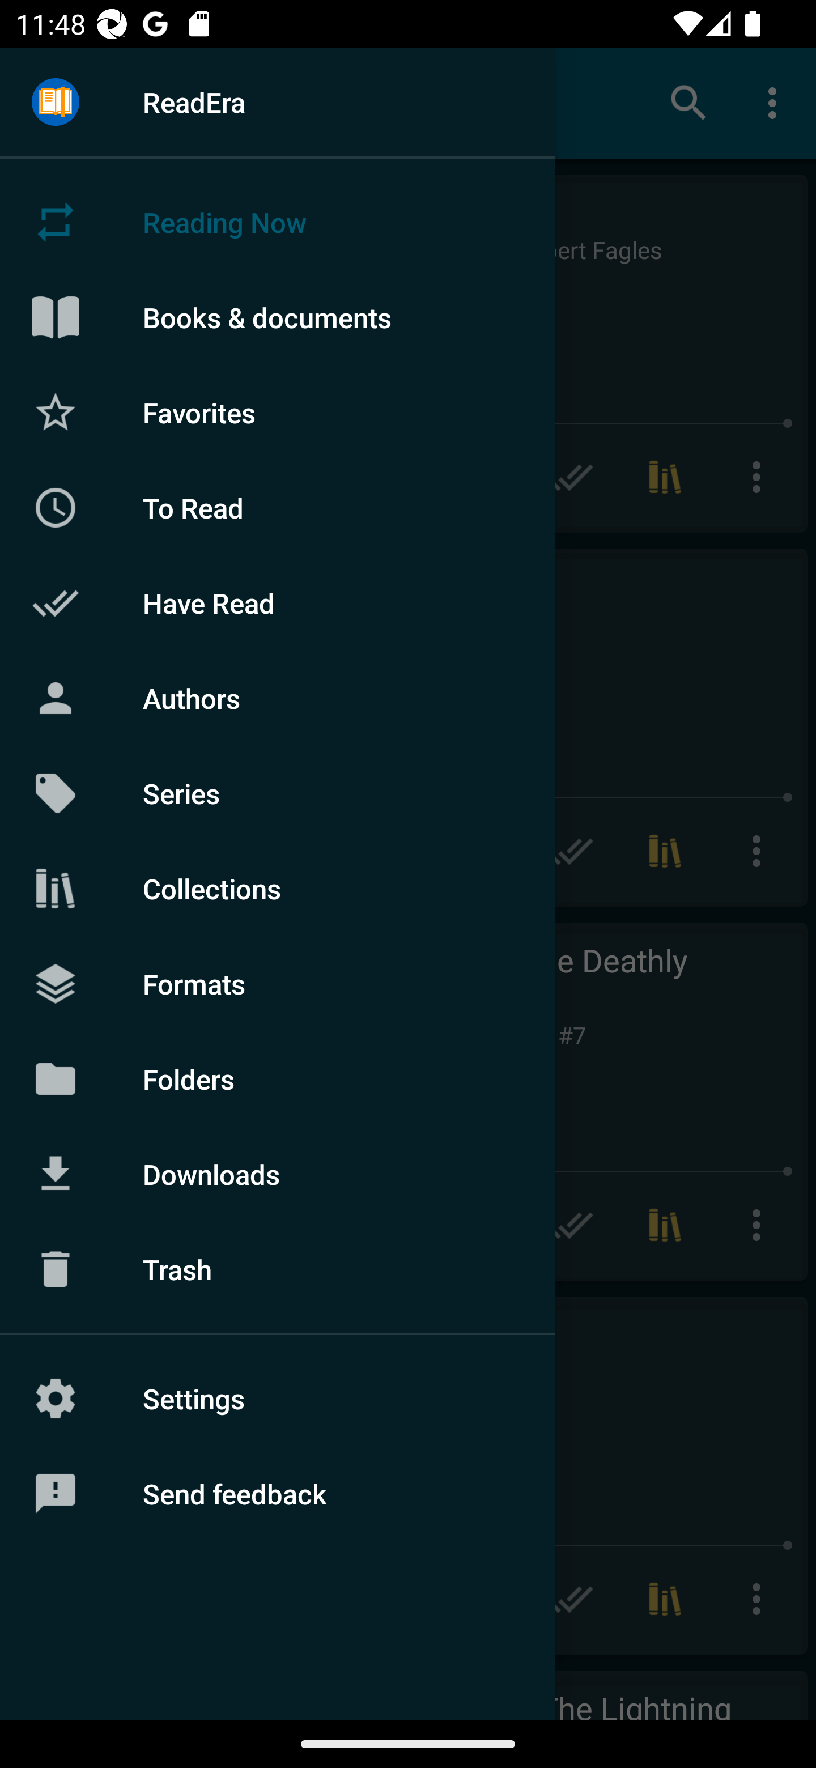  I want to click on Authors, so click(278, 698).